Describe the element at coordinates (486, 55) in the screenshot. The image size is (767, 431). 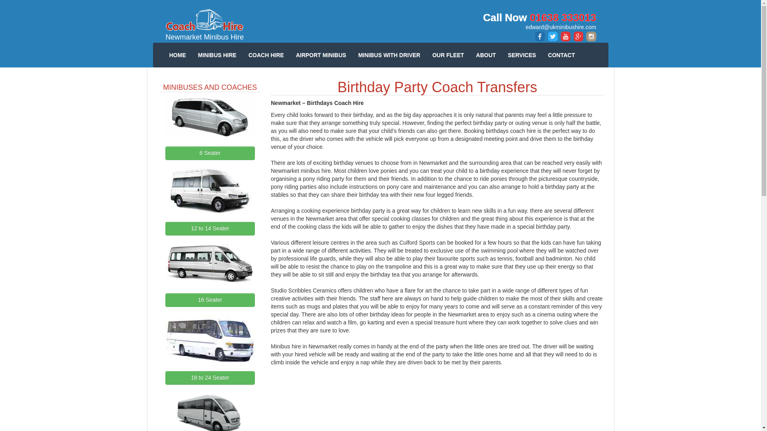
I see `ABOUT` at that location.